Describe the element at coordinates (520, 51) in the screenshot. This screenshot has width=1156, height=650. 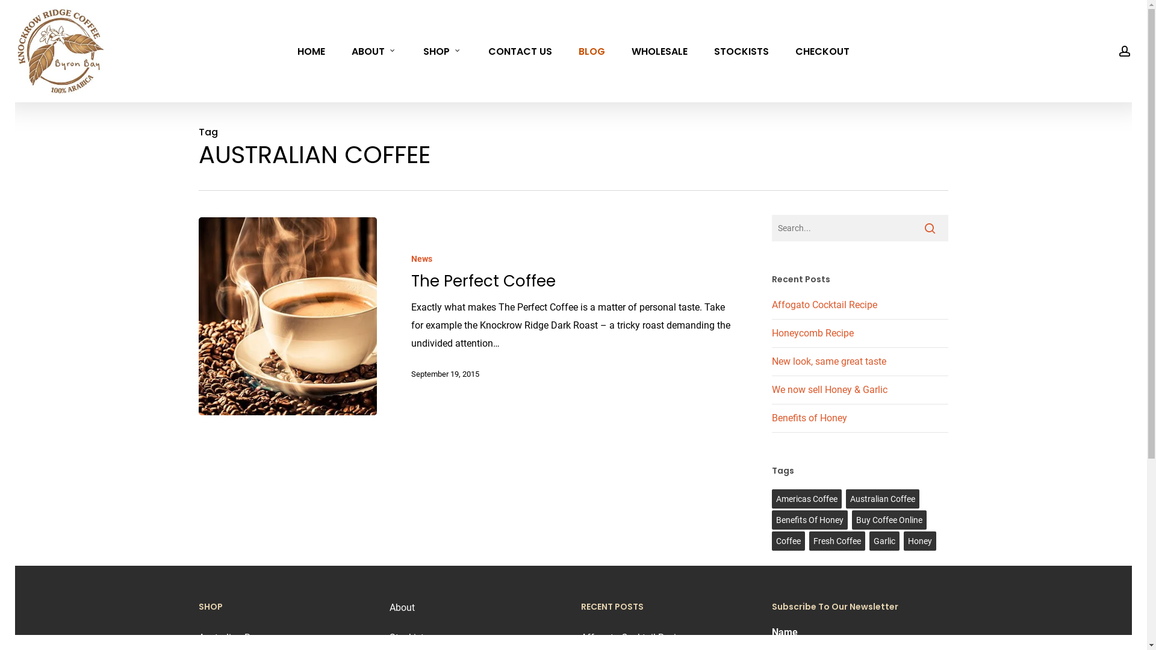
I see `CONTACT US` at that location.